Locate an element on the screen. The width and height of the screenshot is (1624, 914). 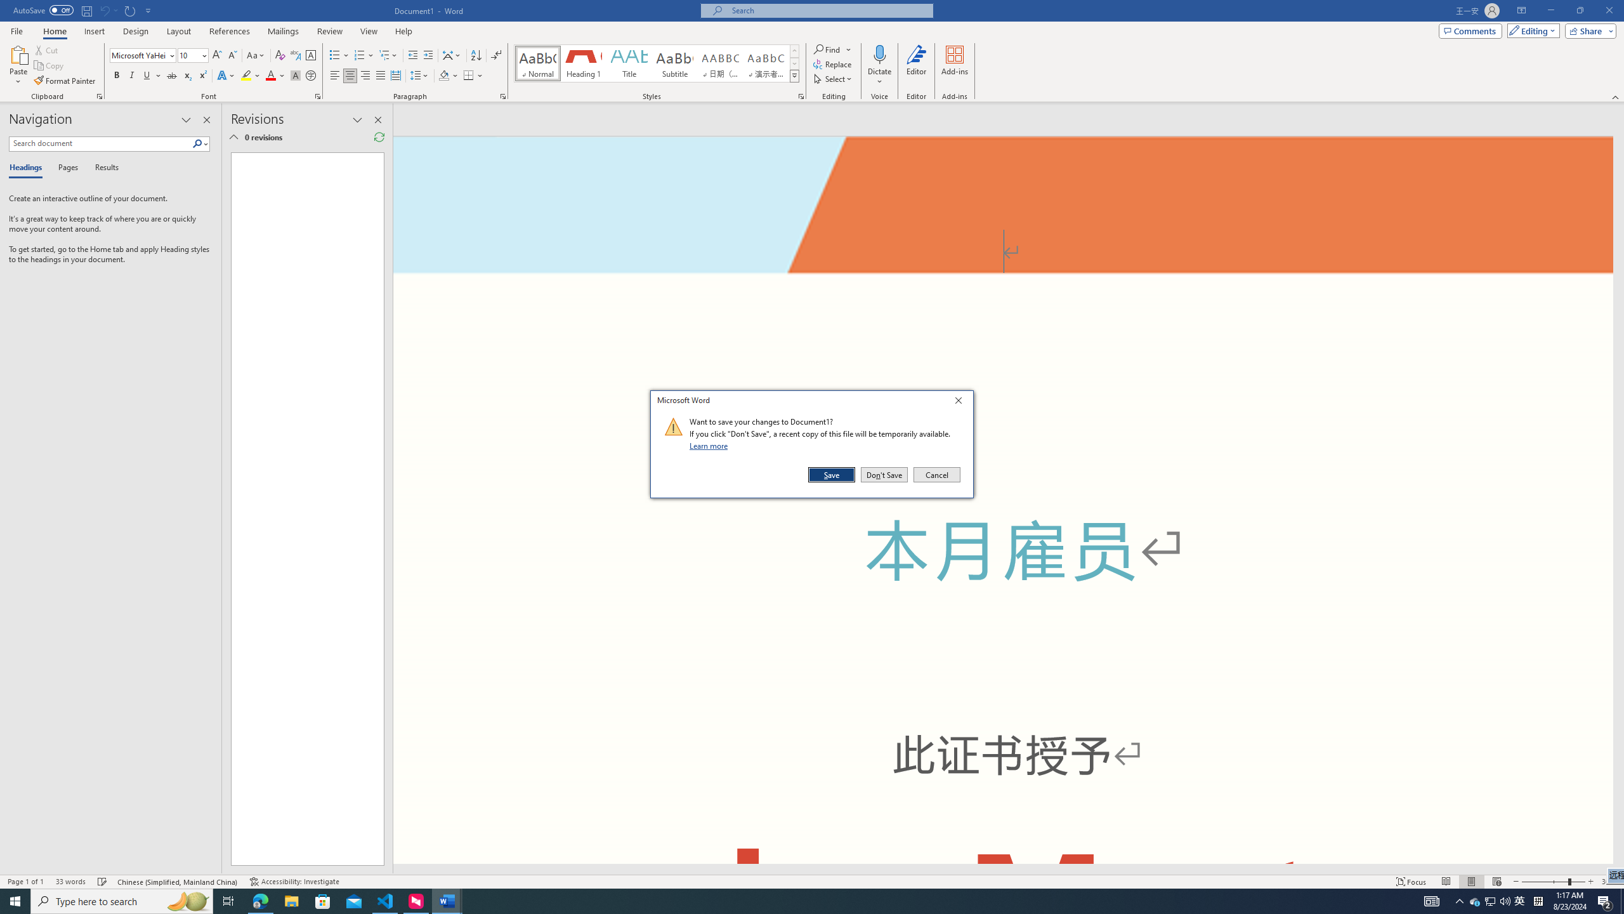
Align Right is located at coordinates (365, 76).